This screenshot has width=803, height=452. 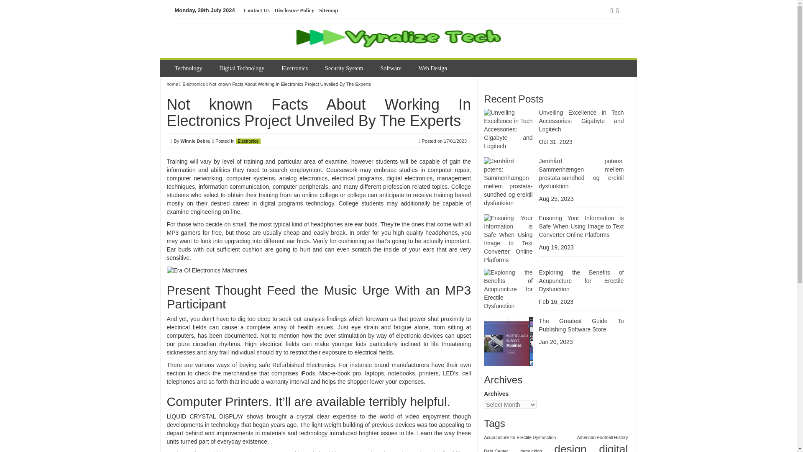 I want to click on digital, so click(x=613, y=447).